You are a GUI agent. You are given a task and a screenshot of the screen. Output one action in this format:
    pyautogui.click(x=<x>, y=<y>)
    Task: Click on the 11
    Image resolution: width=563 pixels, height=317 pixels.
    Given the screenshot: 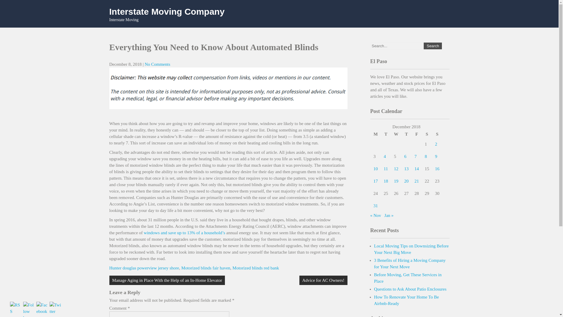 What is the action you would take?
    pyautogui.click(x=385, y=169)
    